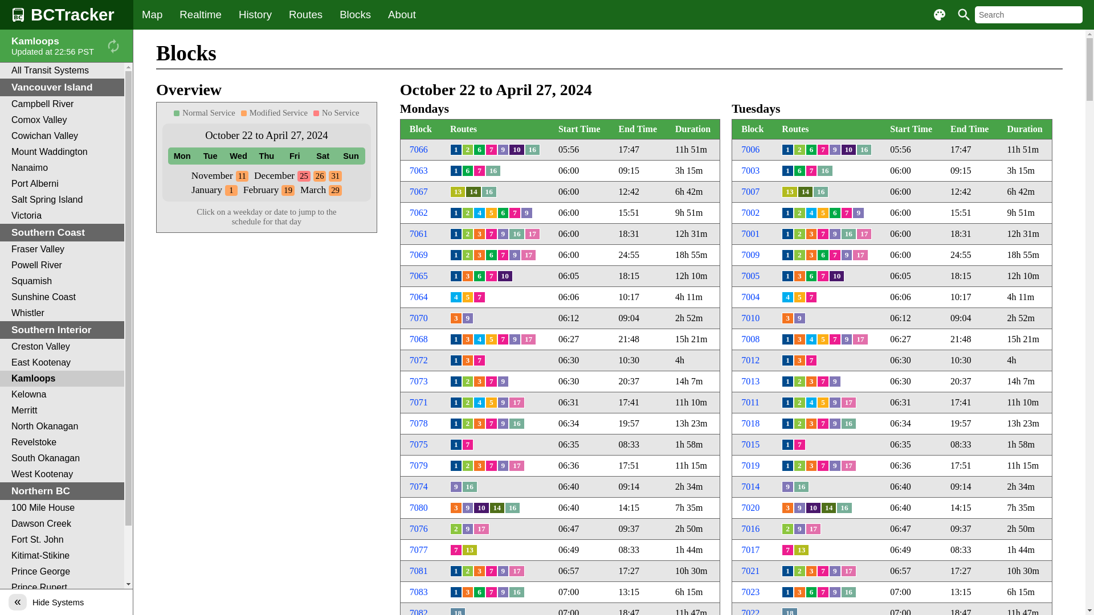 The image size is (1094, 615). I want to click on 3, so click(480, 255).